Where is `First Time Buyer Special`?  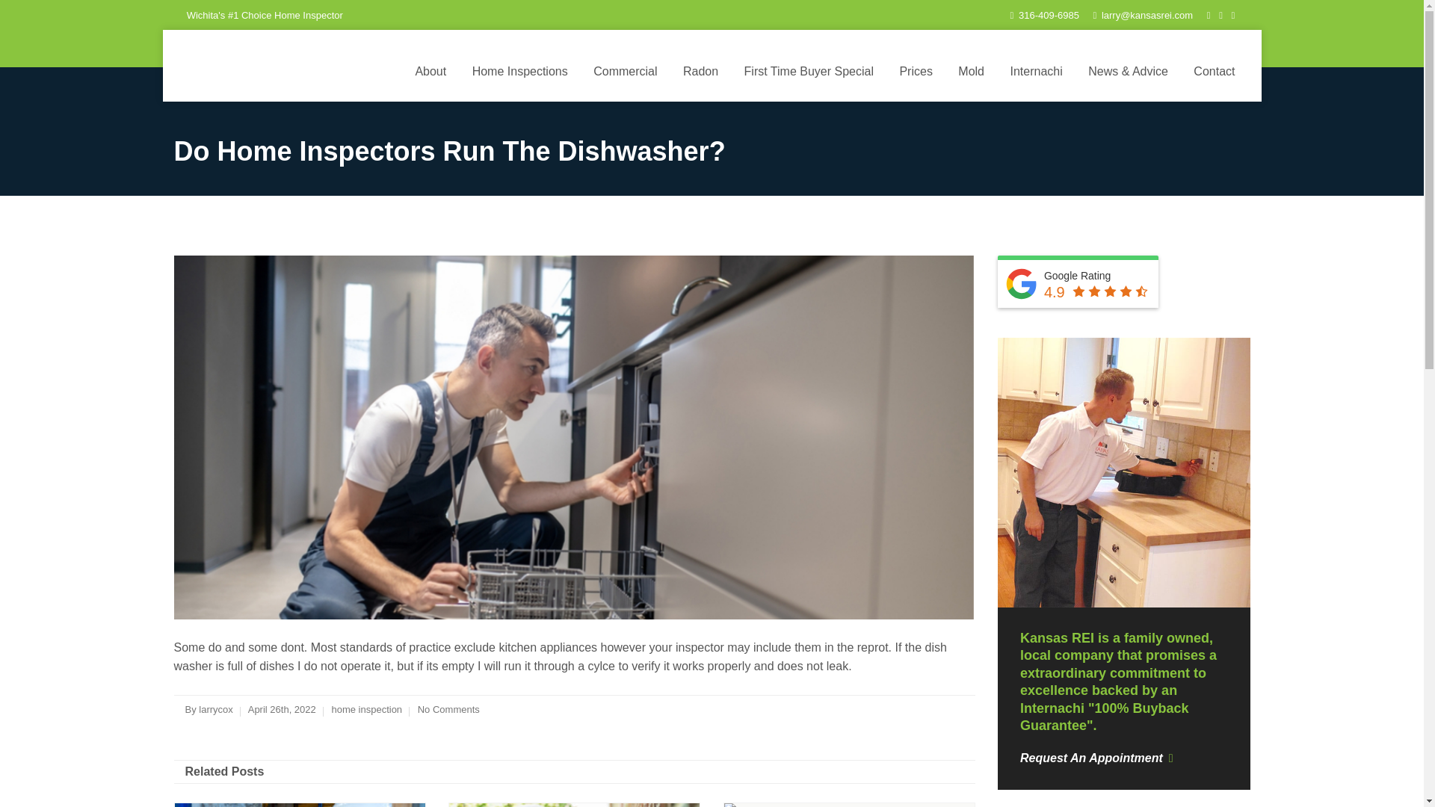
First Time Buyer Special is located at coordinates (809, 72).